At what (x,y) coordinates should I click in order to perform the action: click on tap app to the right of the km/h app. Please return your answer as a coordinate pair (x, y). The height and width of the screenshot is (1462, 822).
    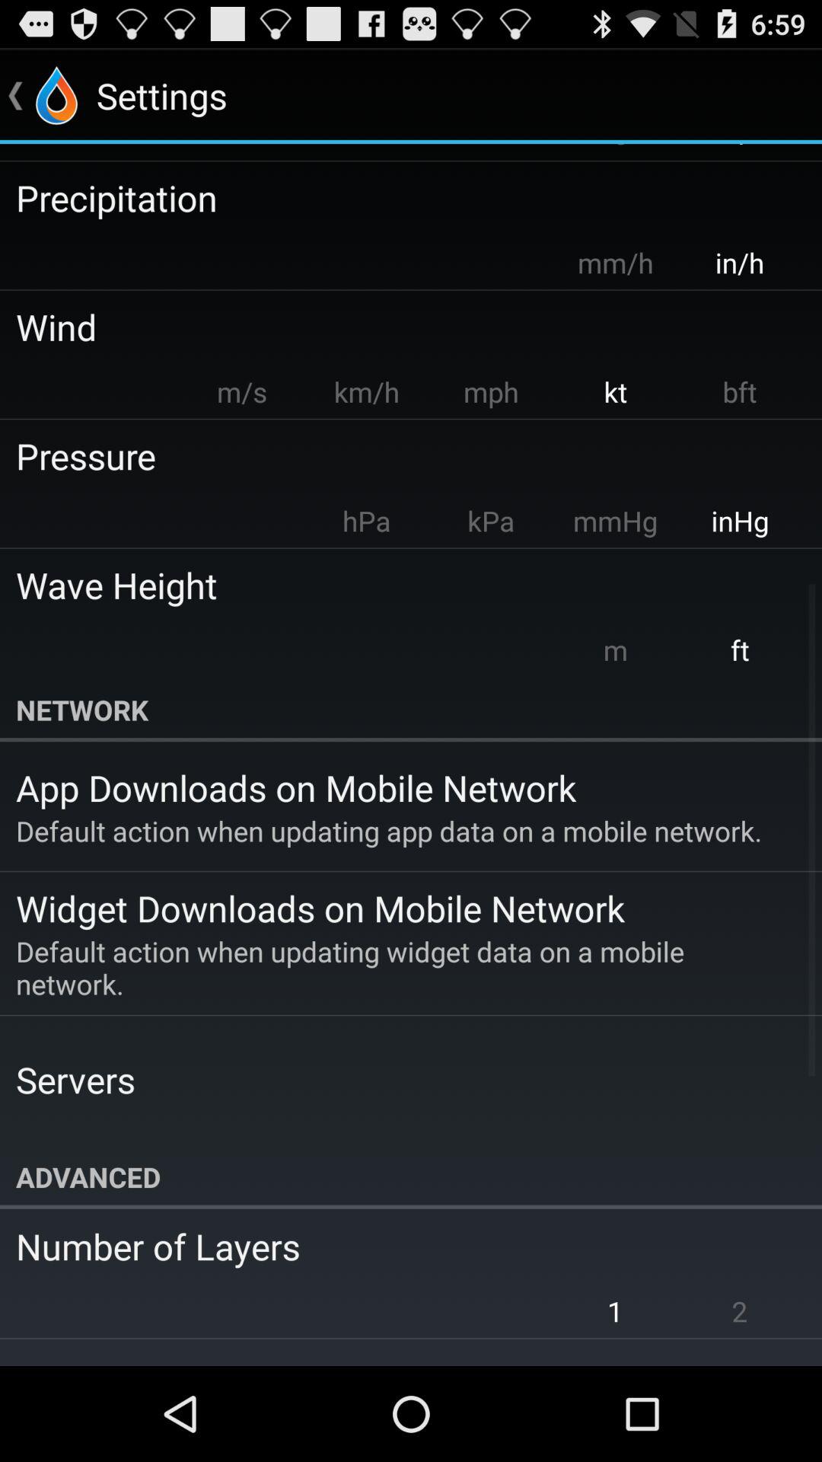
    Looking at the image, I should click on (490, 391).